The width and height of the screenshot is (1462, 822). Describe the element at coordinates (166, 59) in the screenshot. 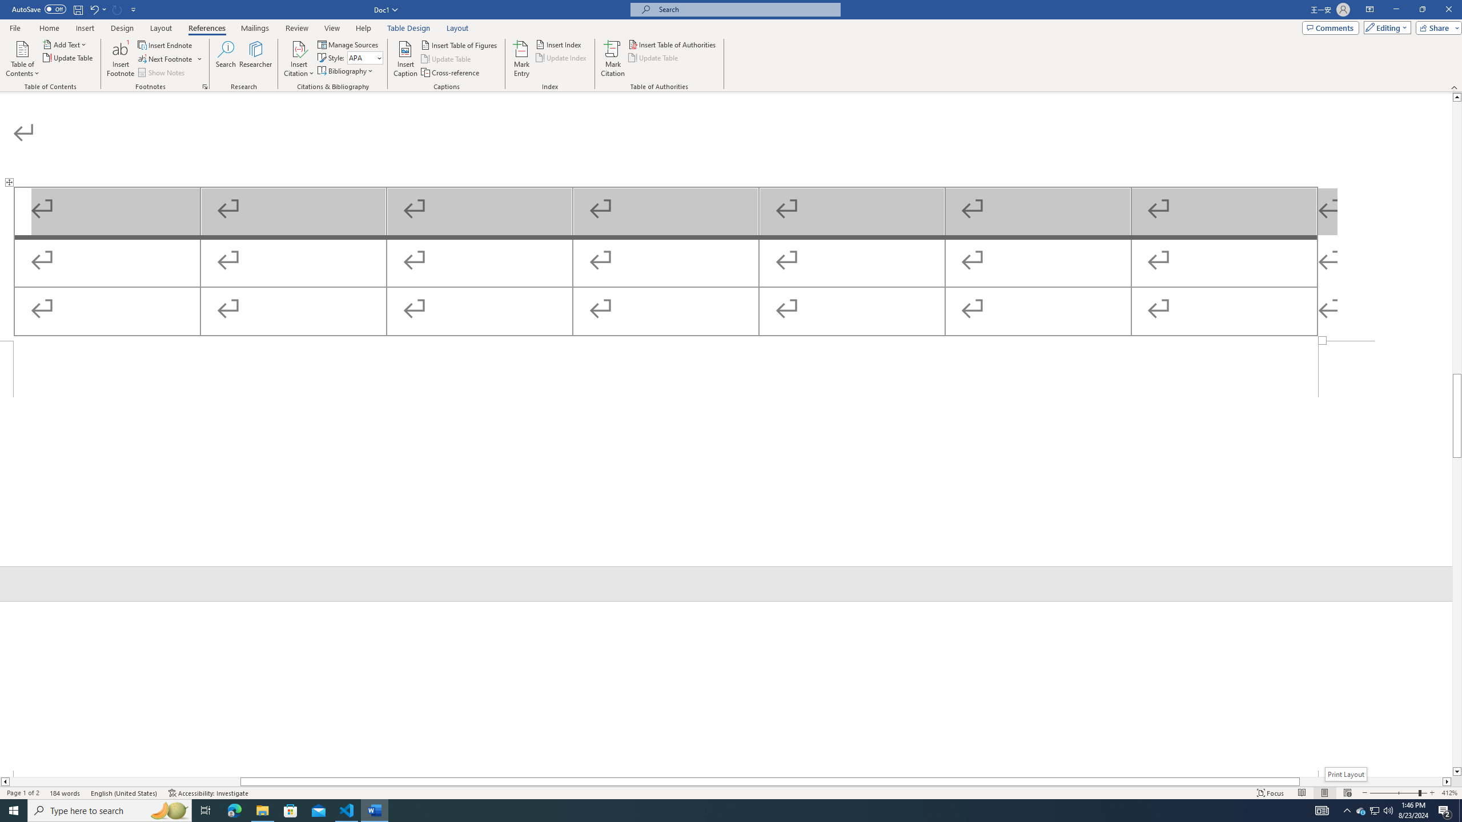

I see `Next Footnote` at that location.